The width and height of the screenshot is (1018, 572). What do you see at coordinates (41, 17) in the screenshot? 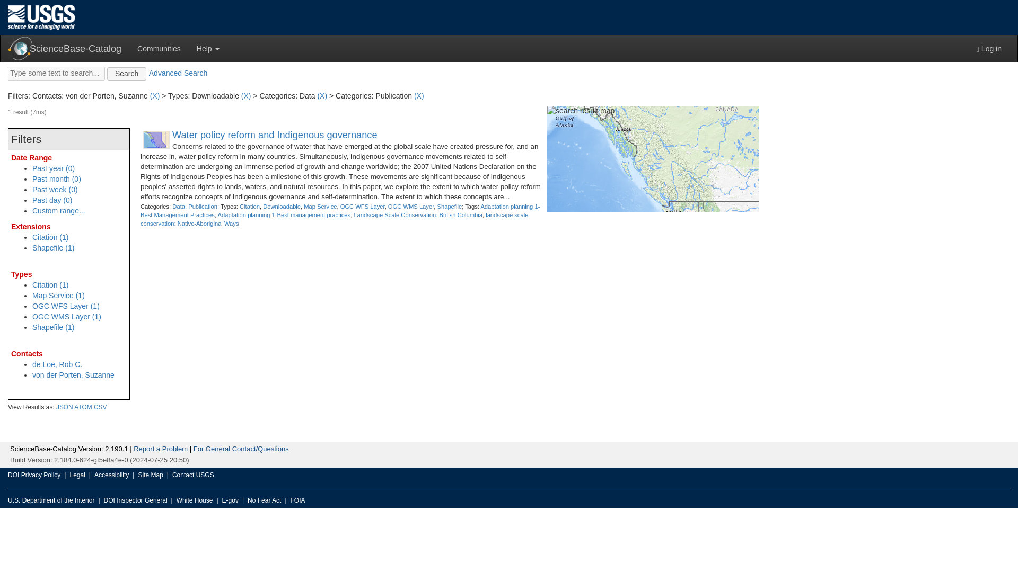
I see `U.S. Geological Survey Home Page` at bounding box center [41, 17].